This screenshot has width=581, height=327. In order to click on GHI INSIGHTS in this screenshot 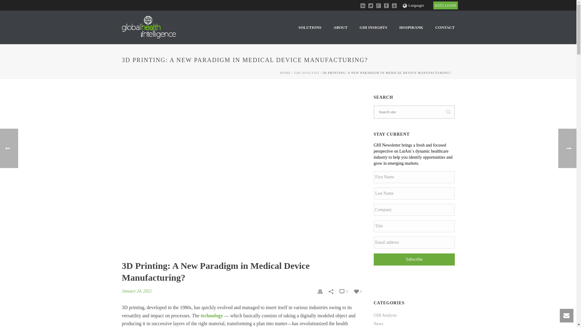, I will do `click(373, 27)`.